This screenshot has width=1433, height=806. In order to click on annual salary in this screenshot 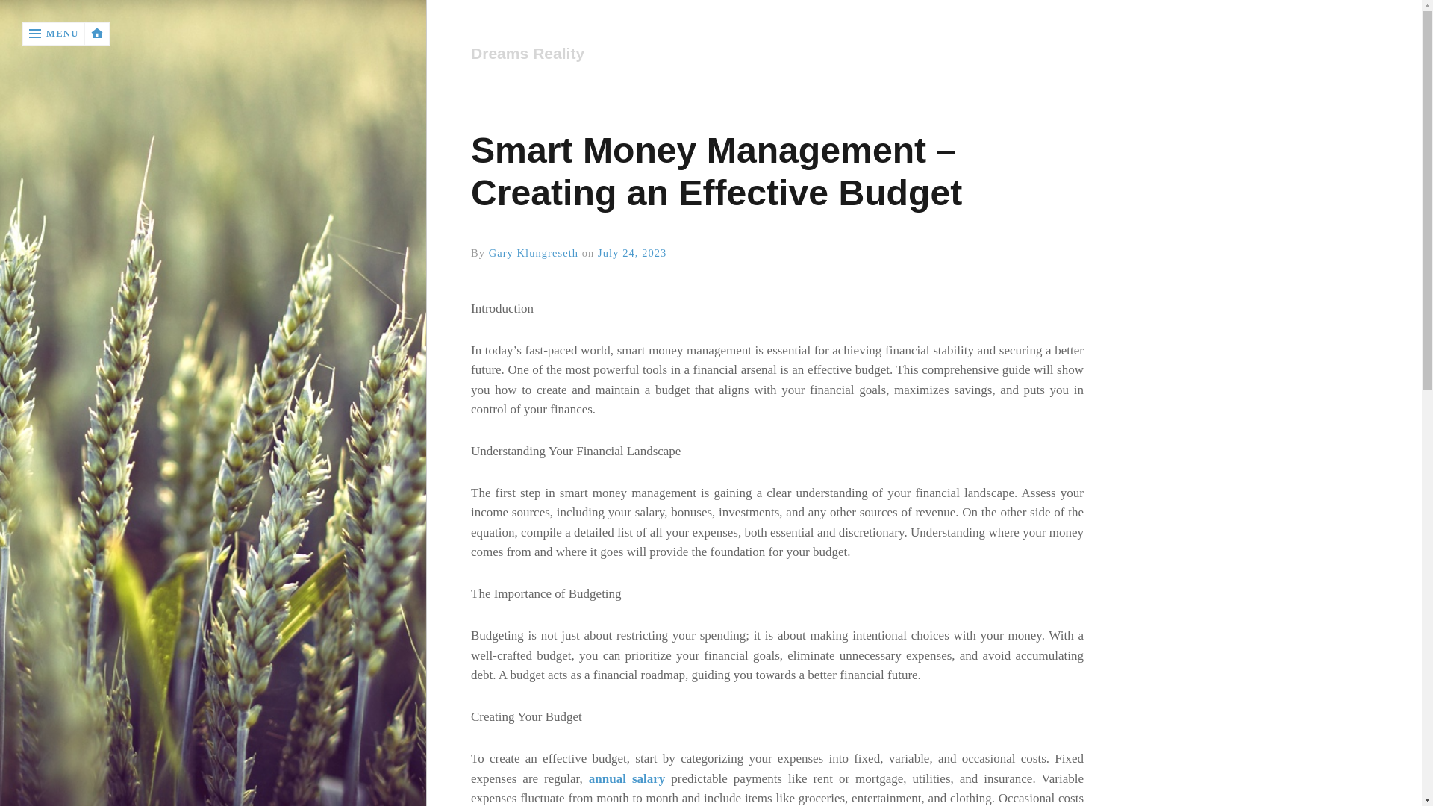, I will do `click(627, 778)`.